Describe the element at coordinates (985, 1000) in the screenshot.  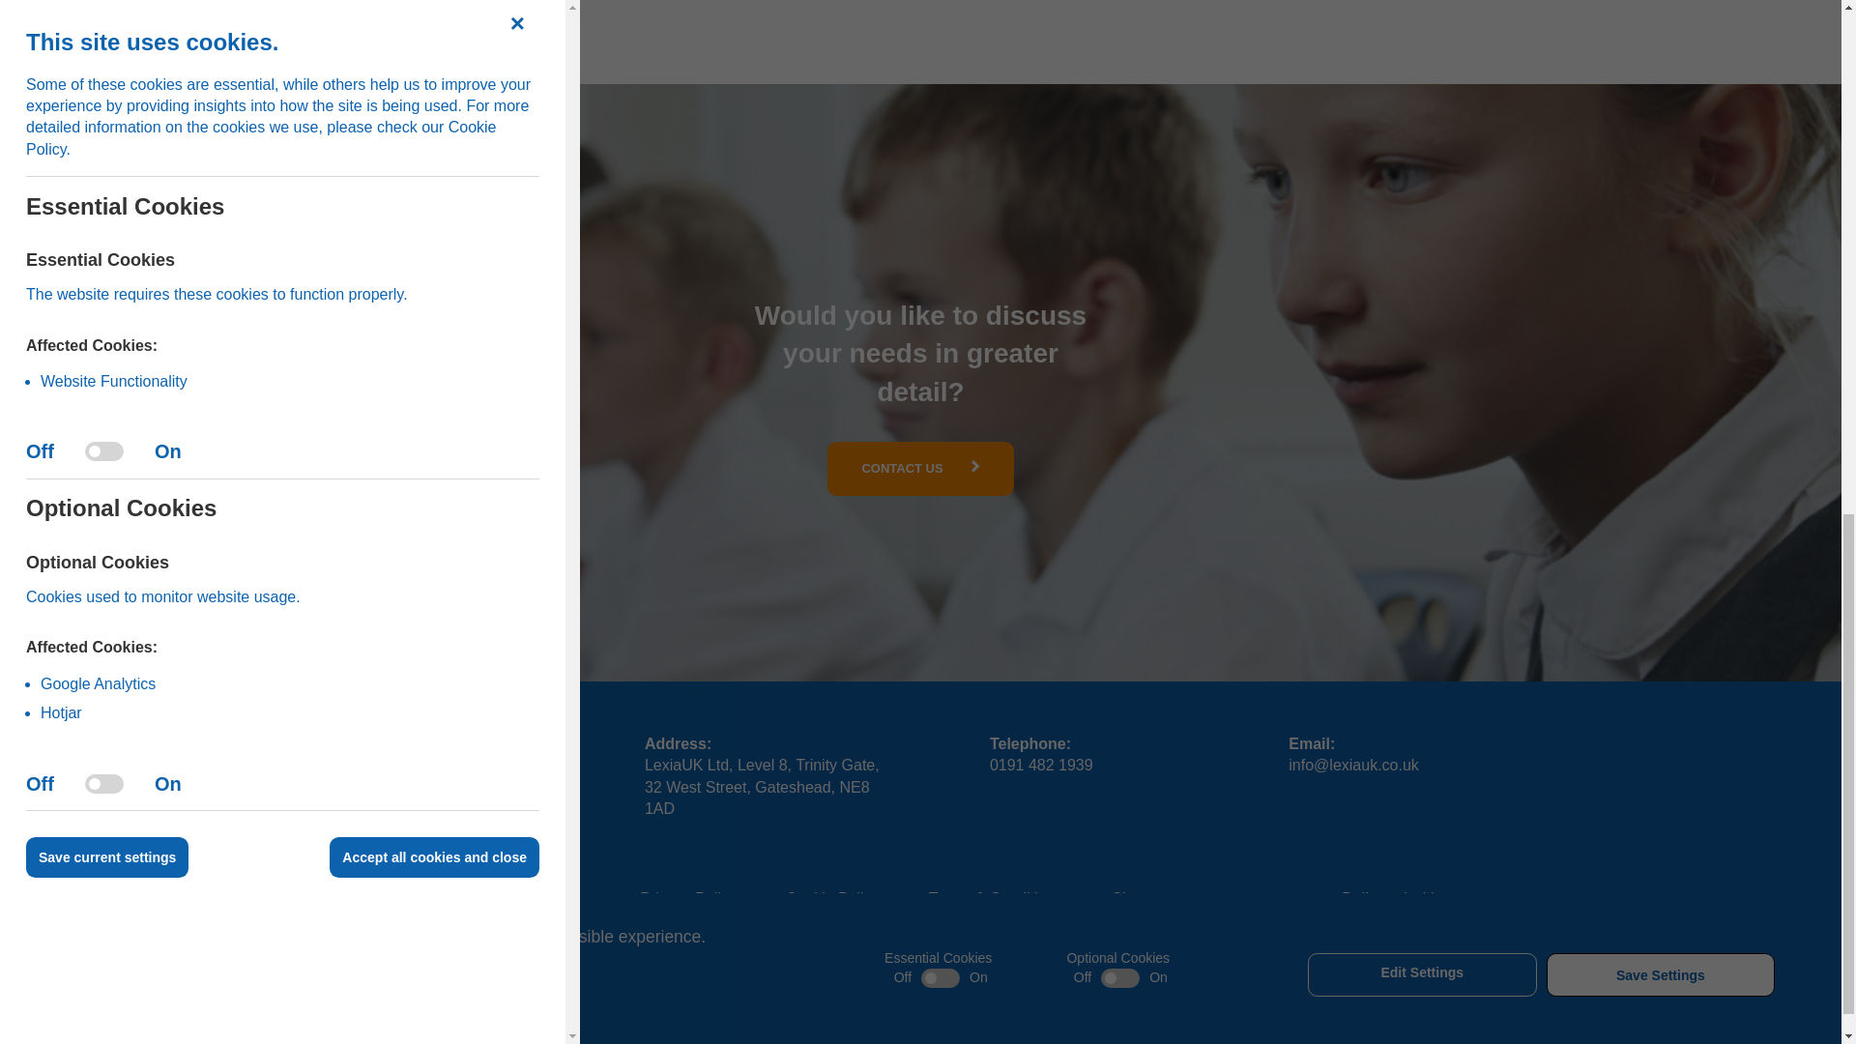
I see `Follow LexiaUK on Instagram` at that location.